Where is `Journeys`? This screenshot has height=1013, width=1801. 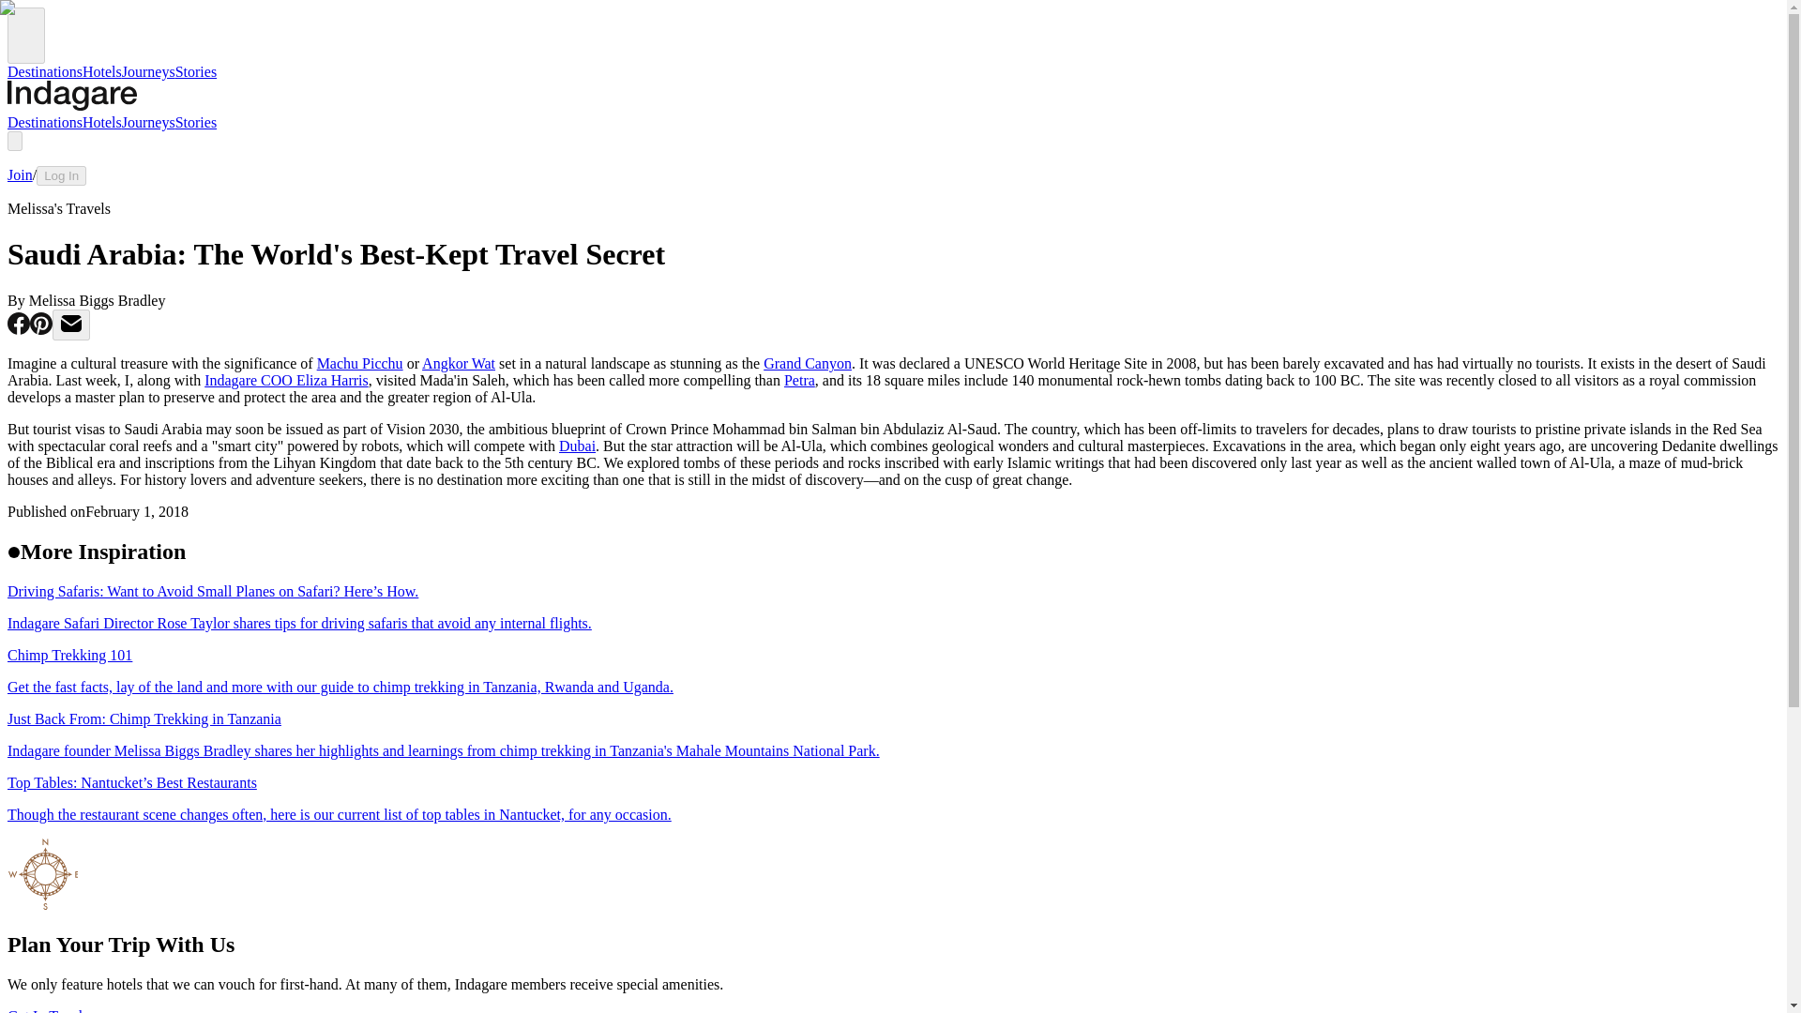 Journeys is located at coordinates (148, 122).